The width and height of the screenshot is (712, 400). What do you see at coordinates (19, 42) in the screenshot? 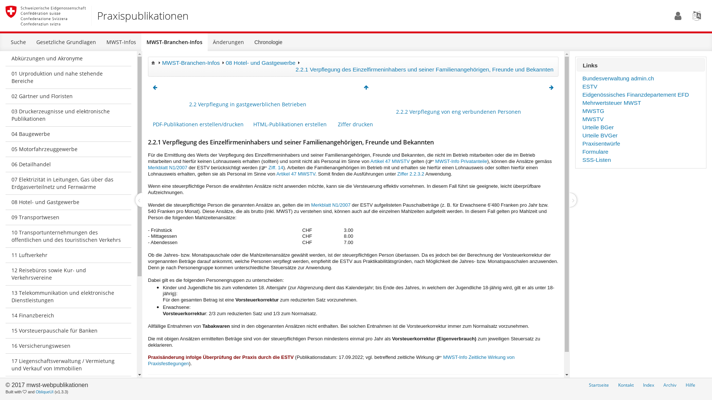
I see `Suche` at bounding box center [19, 42].